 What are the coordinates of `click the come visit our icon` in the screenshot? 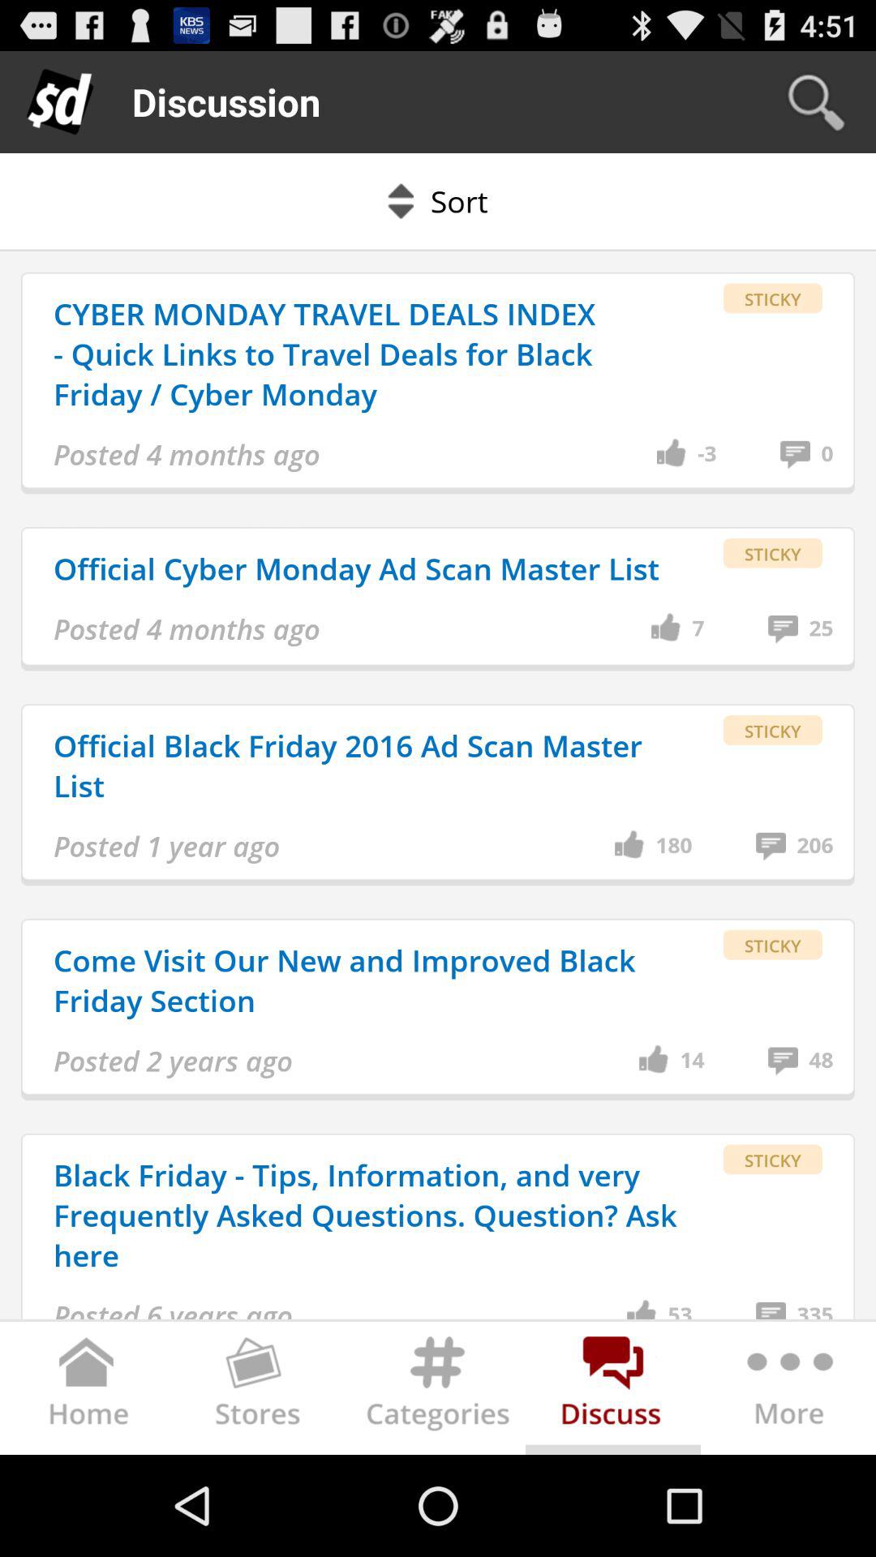 It's located at (368, 980).